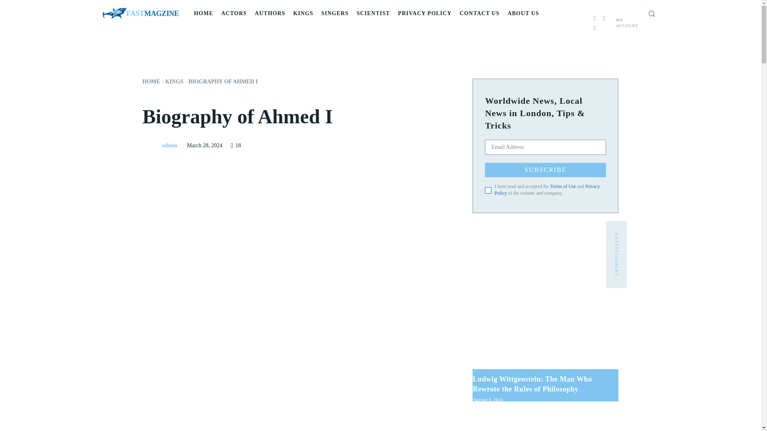 The height and width of the screenshot is (431, 767). What do you see at coordinates (523, 14) in the screenshot?
I see `admin` at bounding box center [523, 14].